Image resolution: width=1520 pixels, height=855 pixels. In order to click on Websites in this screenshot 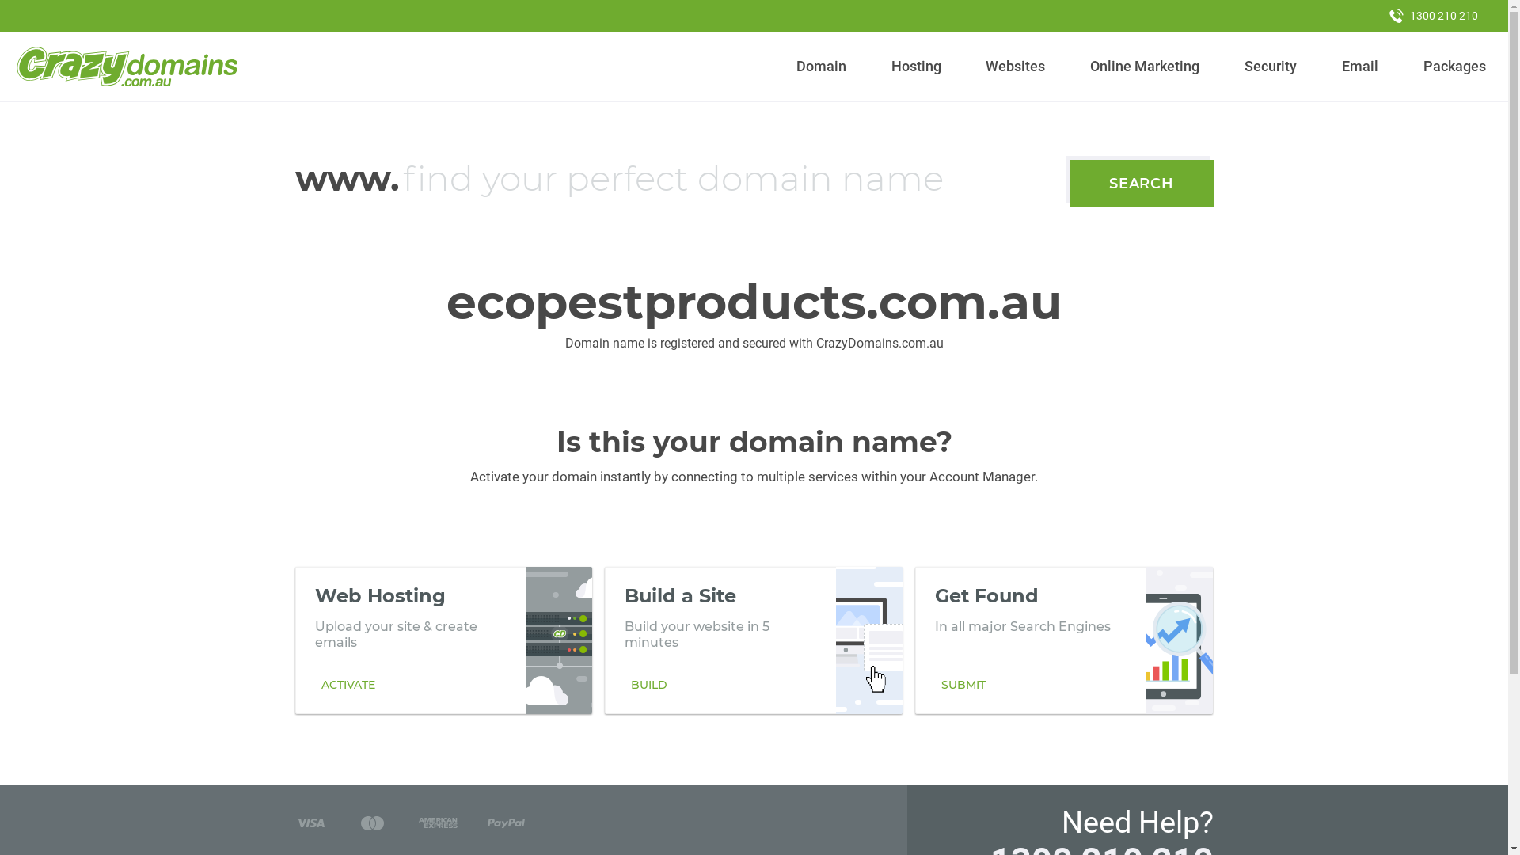, I will do `click(1016, 66)`.